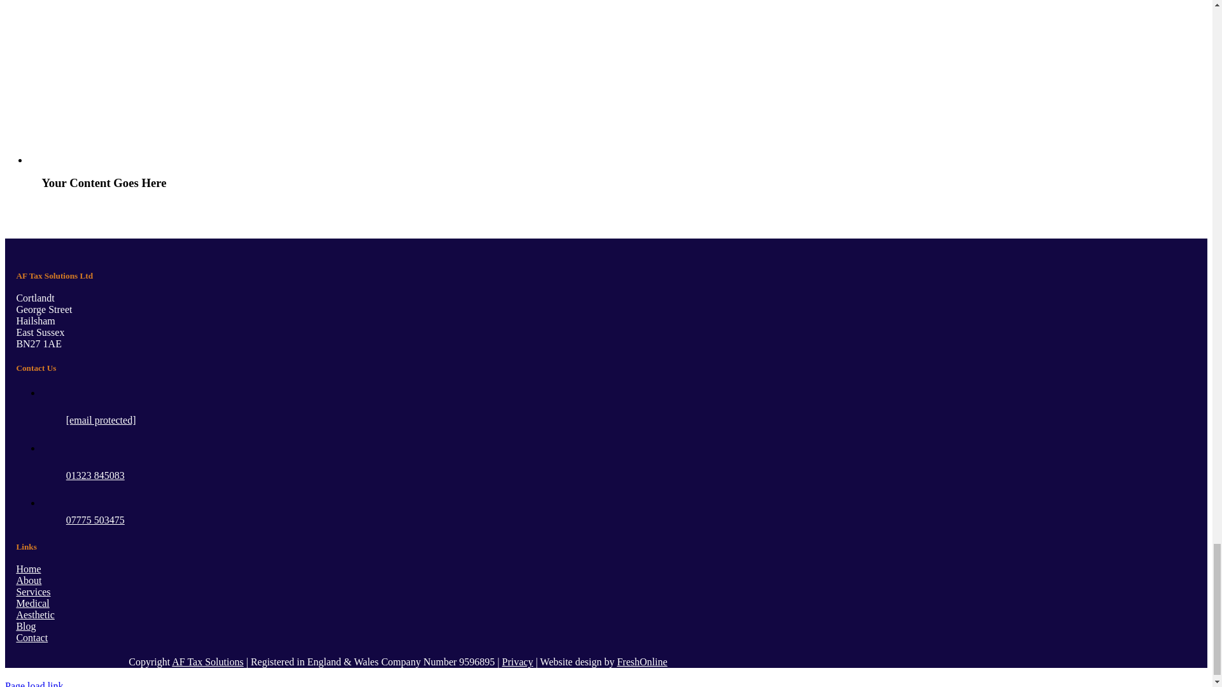  I want to click on 01323 845083, so click(95, 475).